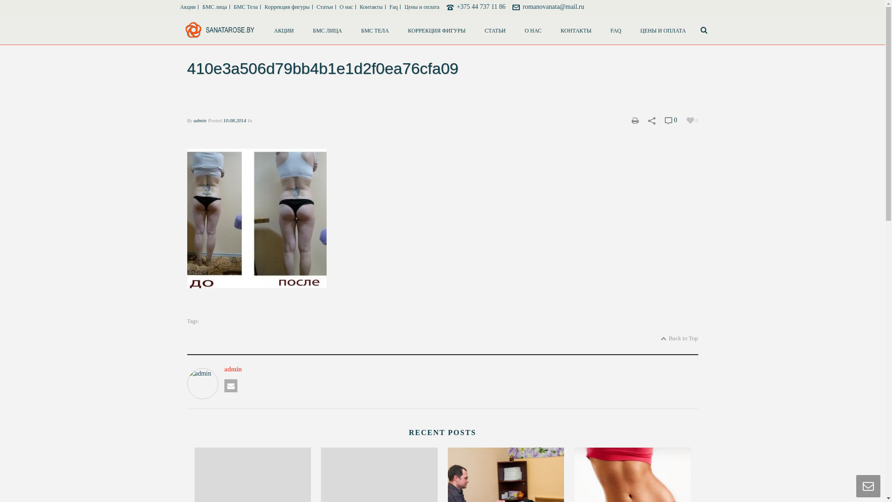 This screenshot has height=502, width=892. I want to click on admin, so click(461, 370).